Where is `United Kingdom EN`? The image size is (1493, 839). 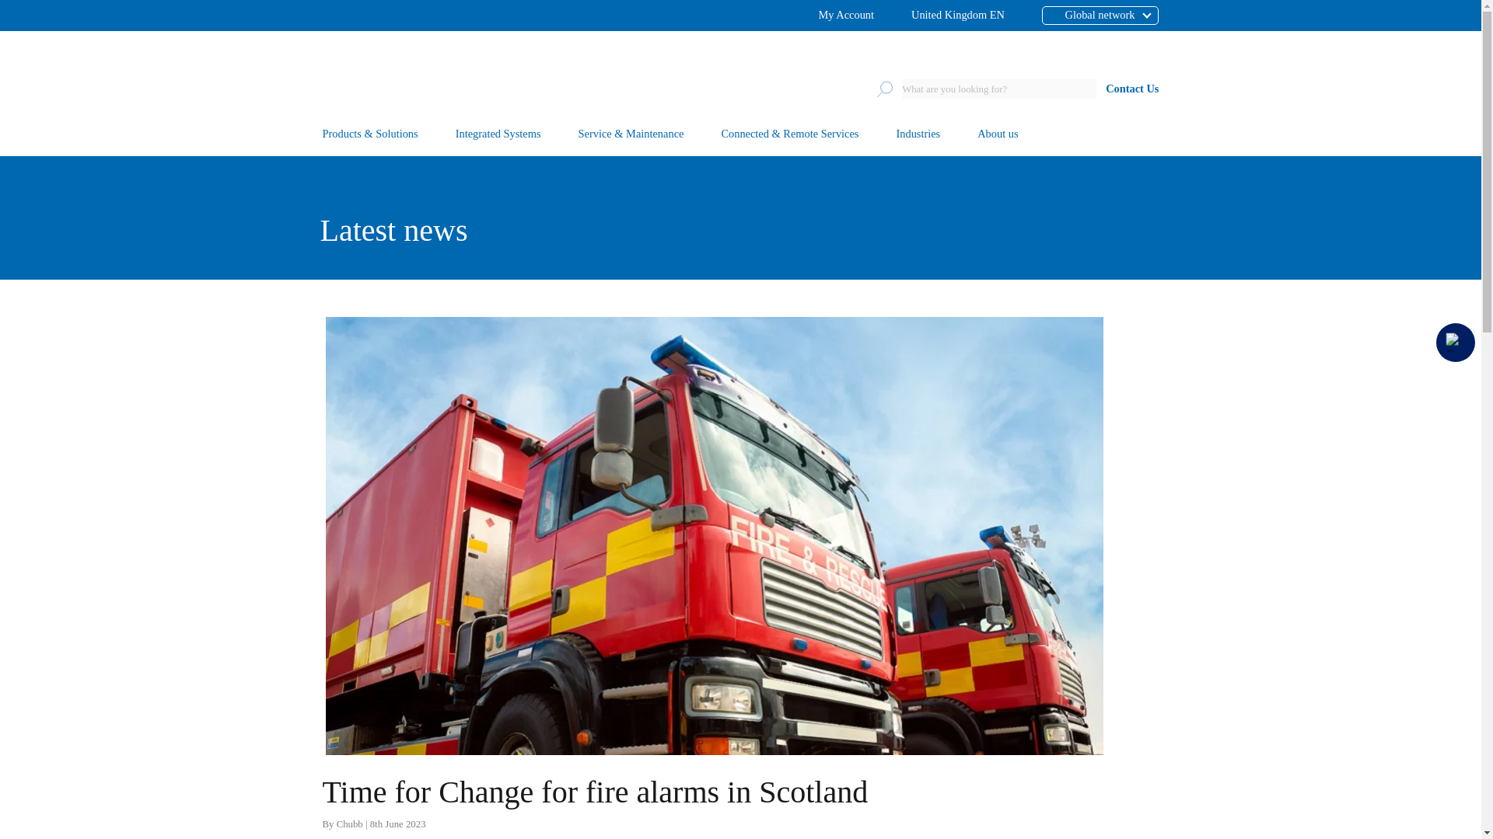 United Kingdom EN is located at coordinates (958, 16).